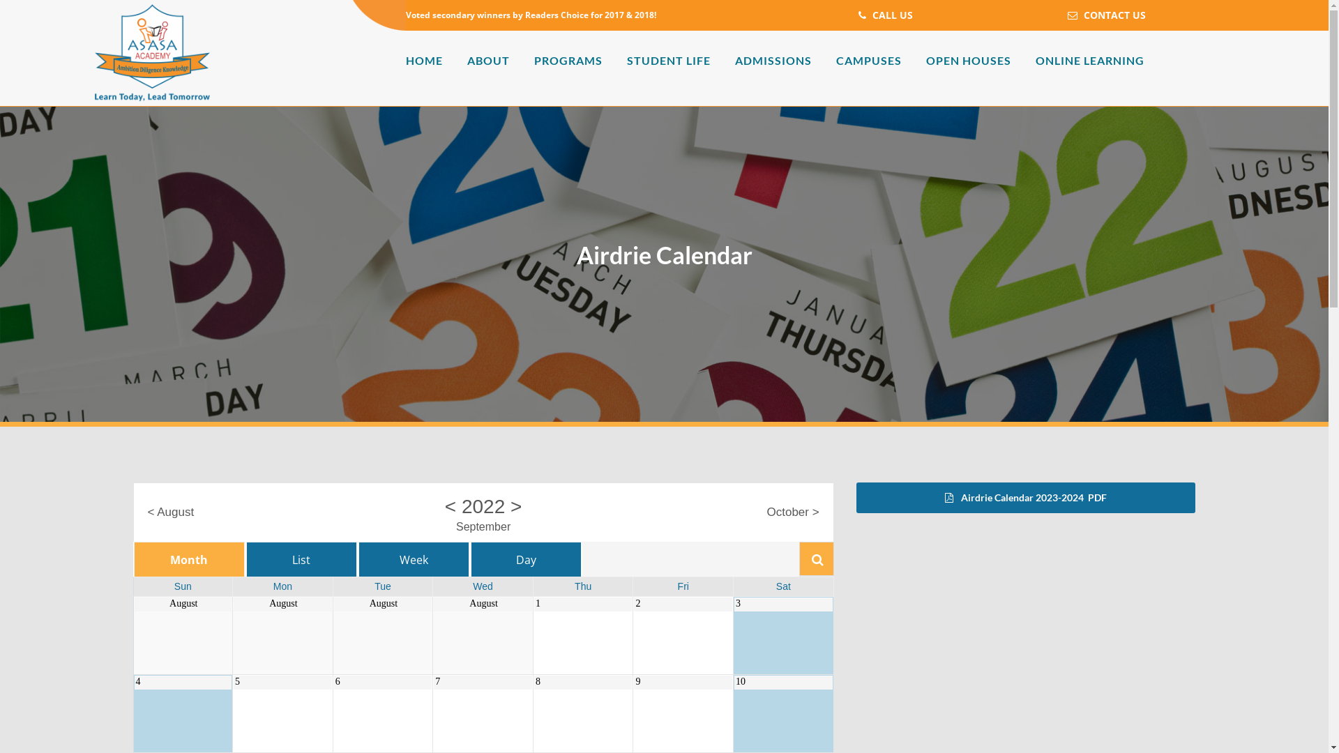 The height and width of the screenshot is (753, 1339). I want to click on List, so click(301, 559).